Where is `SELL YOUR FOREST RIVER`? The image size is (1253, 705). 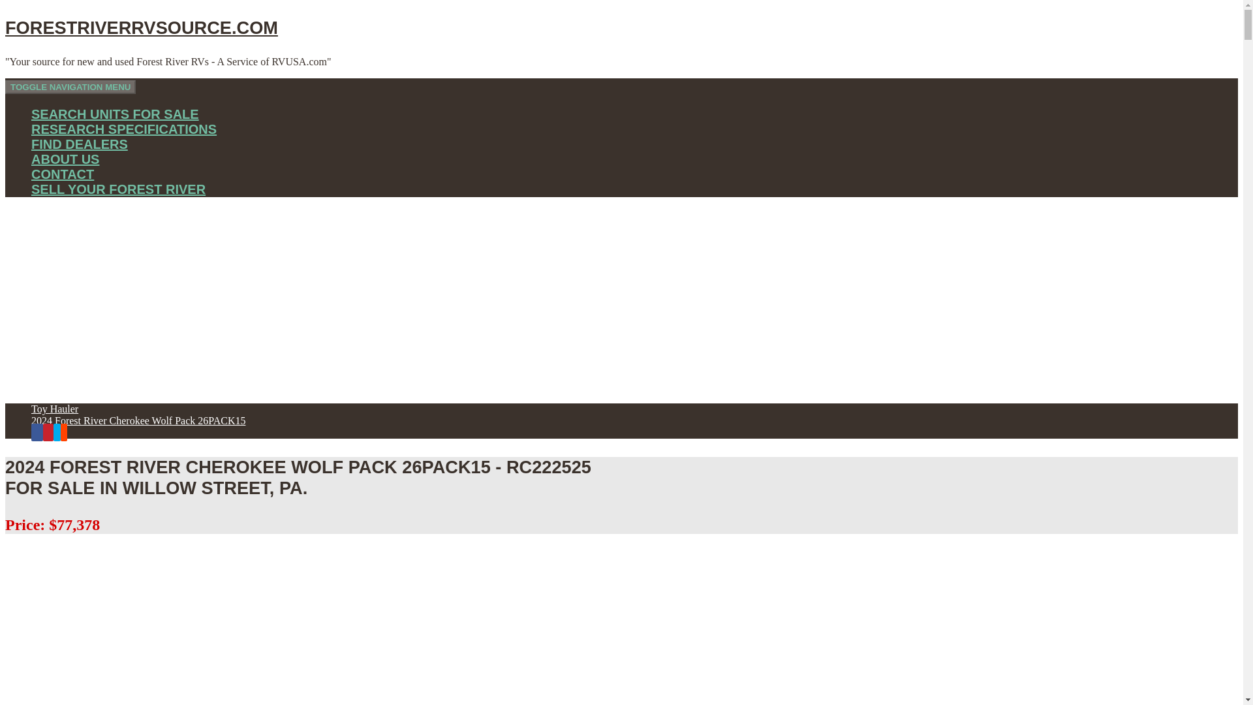 SELL YOUR FOREST RIVER is located at coordinates (118, 189).